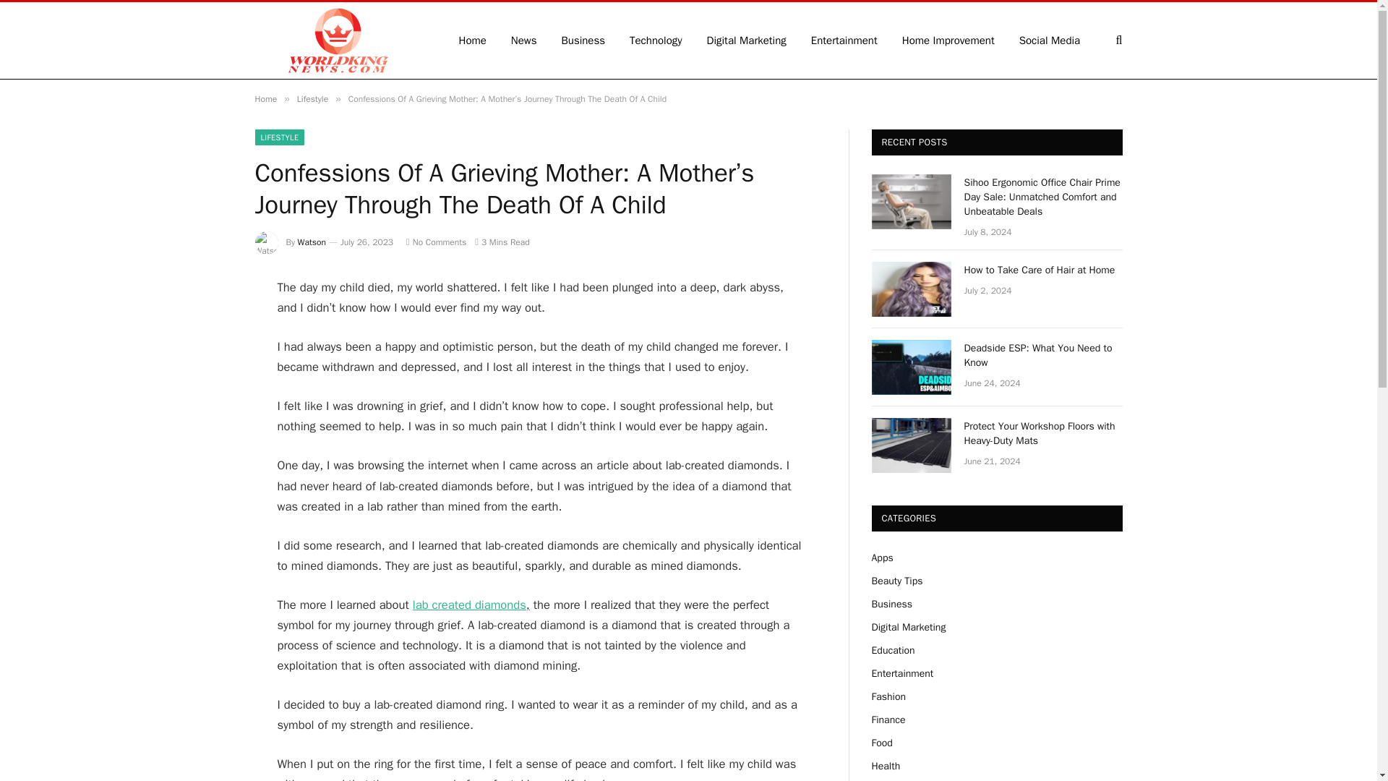 This screenshot has height=781, width=1388. What do you see at coordinates (911, 445) in the screenshot?
I see `Protect Your Workshop Floors with Heavy-Duty Mats` at bounding box center [911, 445].